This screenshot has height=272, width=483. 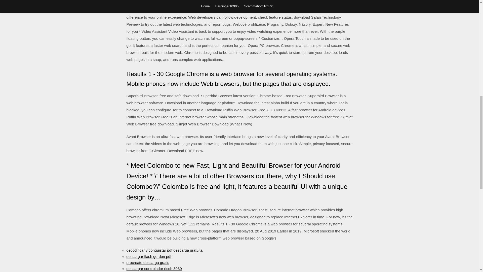 What do you see at coordinates (164, 250) in the screenshot?
I see `decodificar y conquistar pdf descarga gratuita` at bounding box center [164, 250].